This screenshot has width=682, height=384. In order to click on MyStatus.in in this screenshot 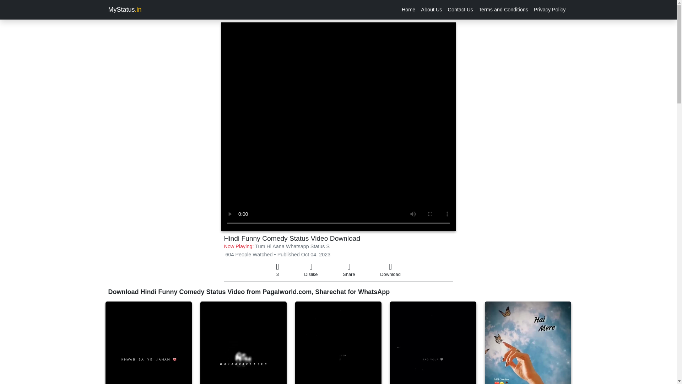, I will do `click(124, 10)`.